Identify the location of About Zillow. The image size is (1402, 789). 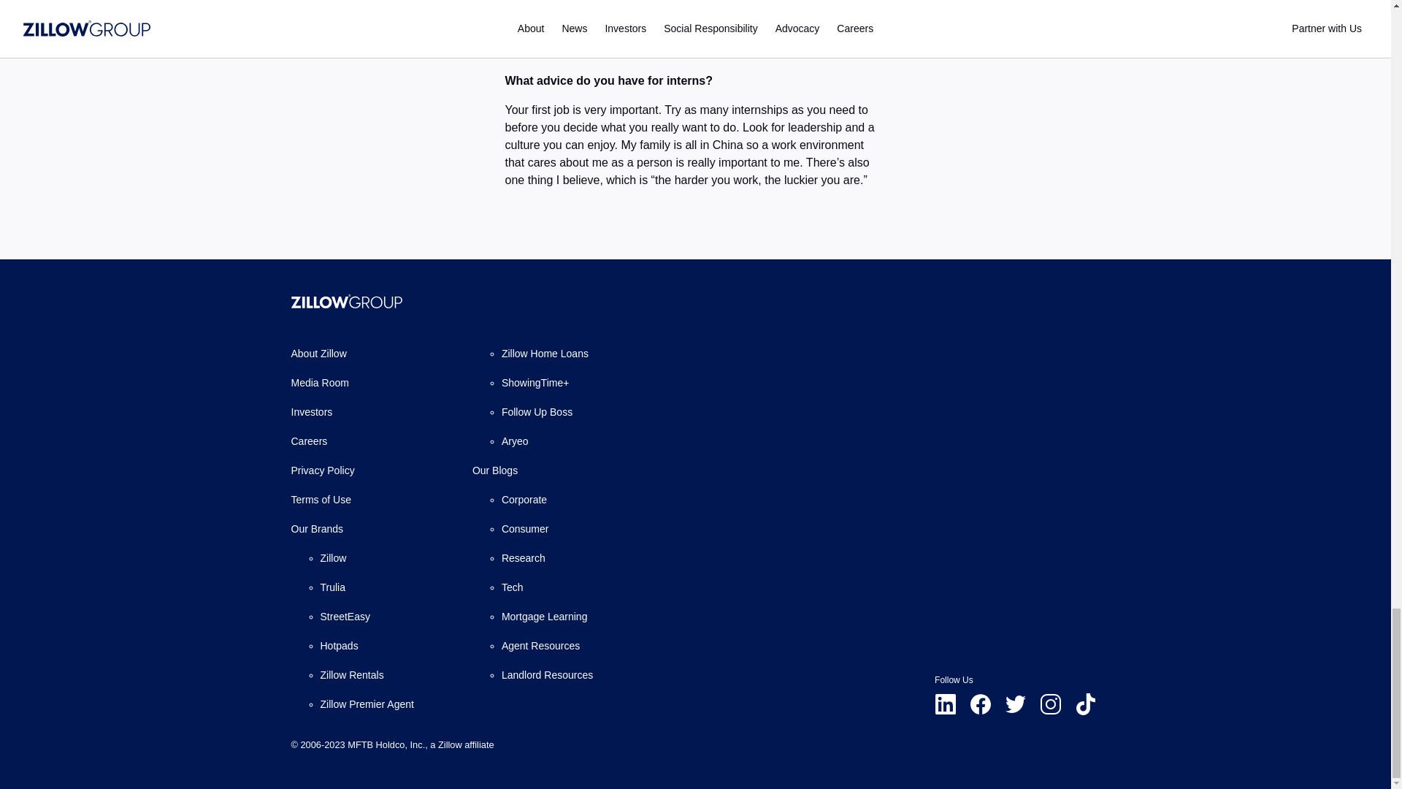
(318, 354).